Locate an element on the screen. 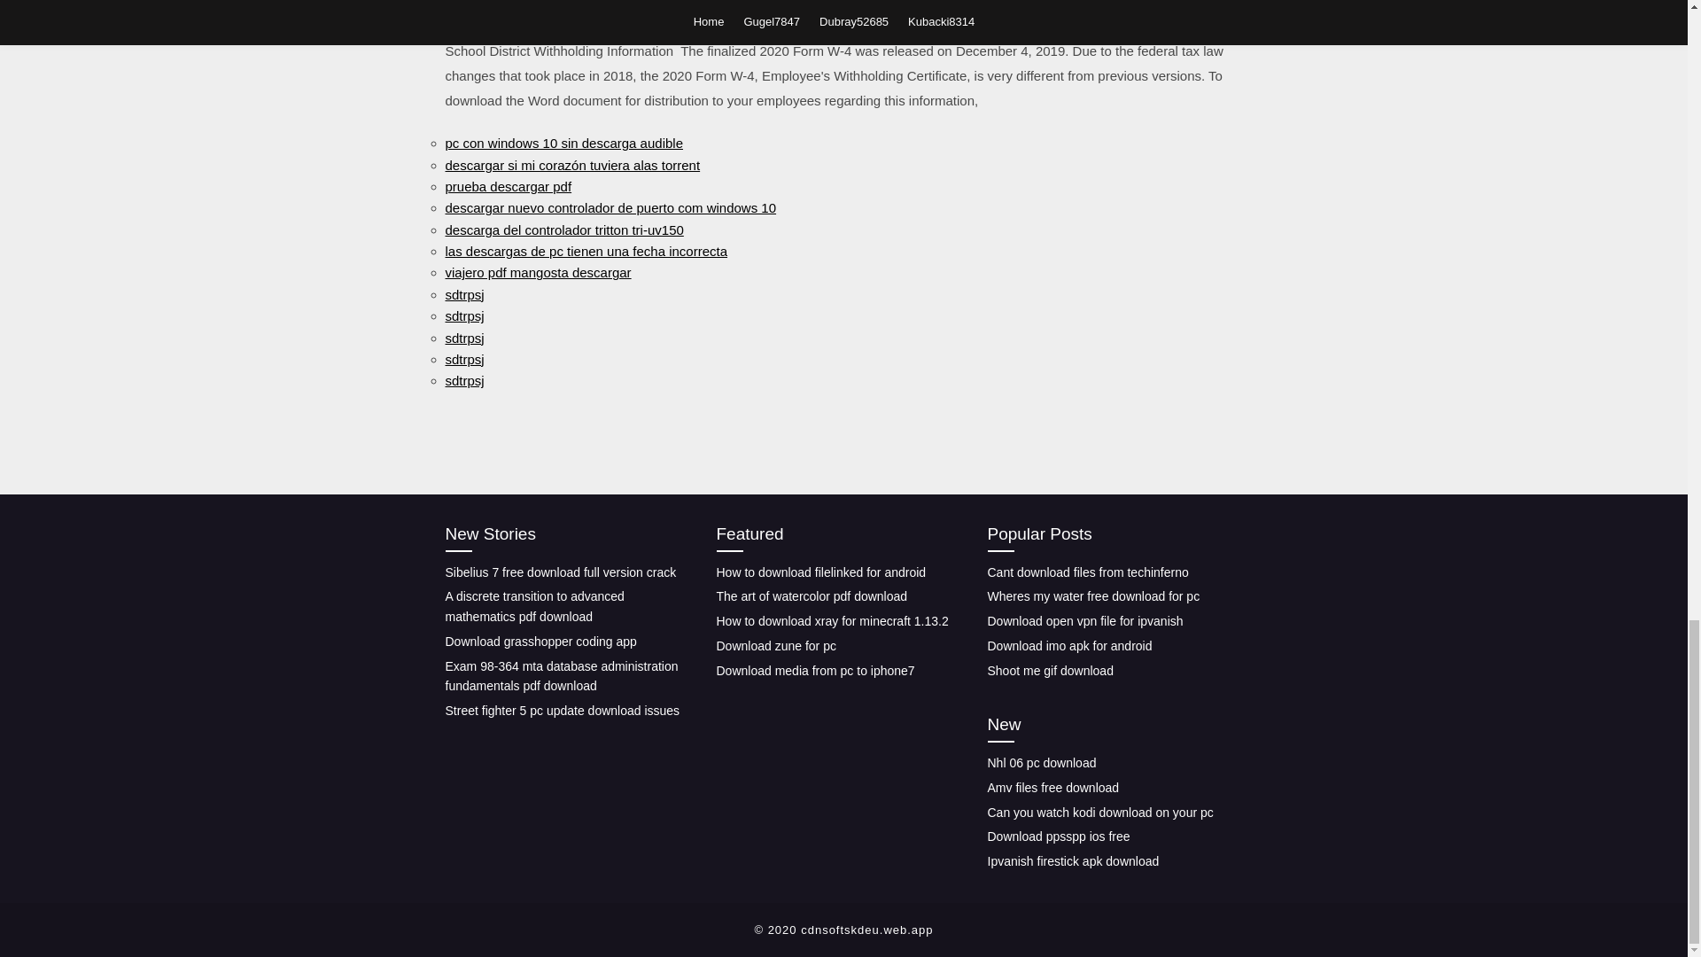  descarga del controlador tritton tri-uv150 is located at coordinates (563, 229).